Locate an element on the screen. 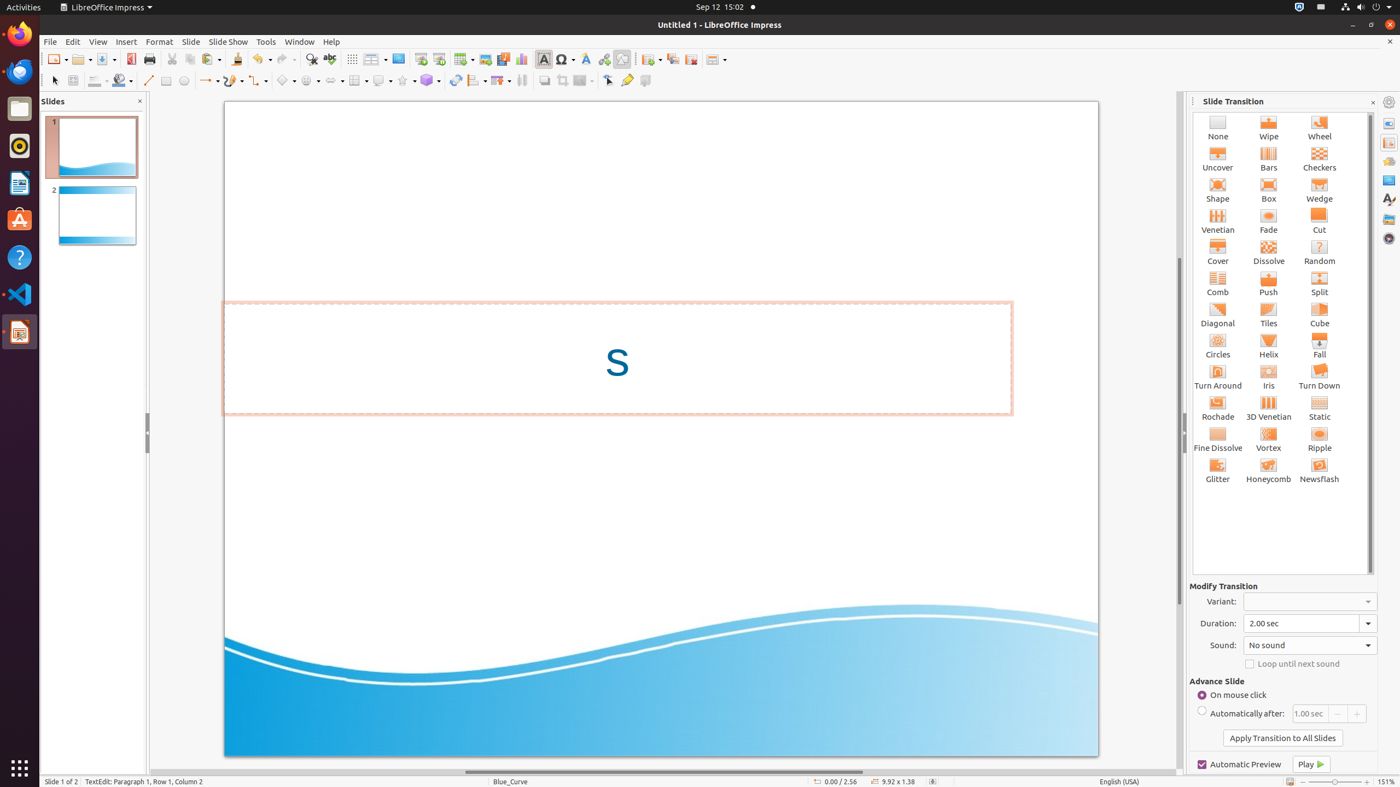 This screenshot has height=787, width=1400. Curves and Polygons is located at coordinates (234, 81).